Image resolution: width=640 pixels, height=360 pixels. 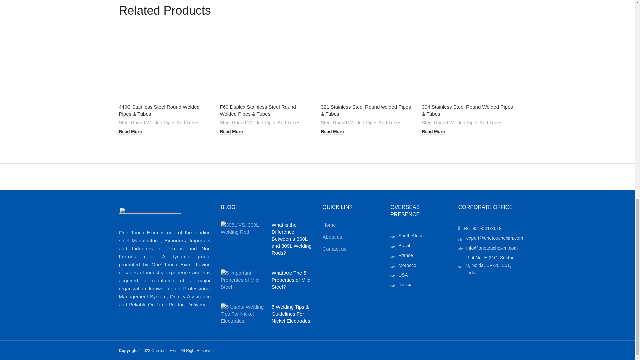 I want to click on wd-cursor-light, so click(x=393, y=236).